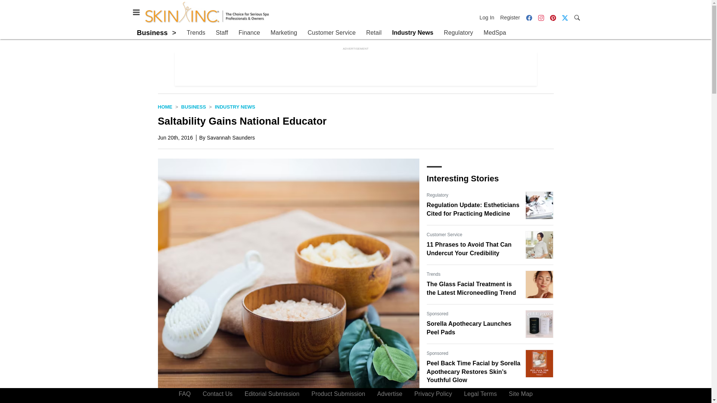 The height and width of the screenshot is (403, 717). Describe the element at coordinates (235, 107) in the screenshot. I see `Industry News` at that location.